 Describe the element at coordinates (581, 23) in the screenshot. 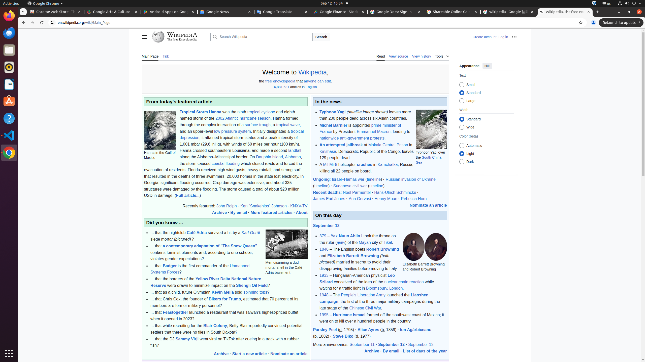

I see `Bookmark this tab` at that location.